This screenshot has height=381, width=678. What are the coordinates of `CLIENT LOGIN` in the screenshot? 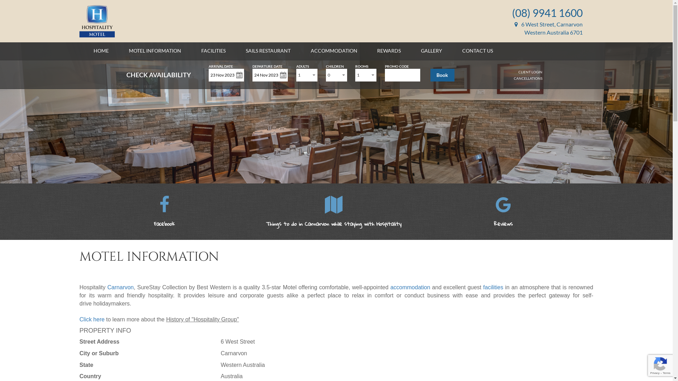 It's located at (530, 72).